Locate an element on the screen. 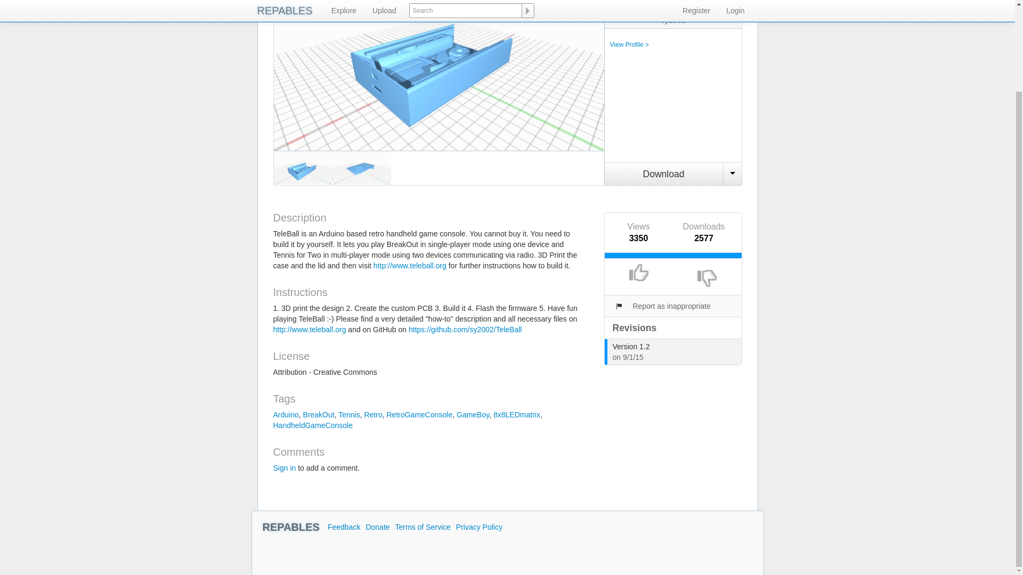 The image size is (1023, 575). Tennis is located at coordinates (349, 415).